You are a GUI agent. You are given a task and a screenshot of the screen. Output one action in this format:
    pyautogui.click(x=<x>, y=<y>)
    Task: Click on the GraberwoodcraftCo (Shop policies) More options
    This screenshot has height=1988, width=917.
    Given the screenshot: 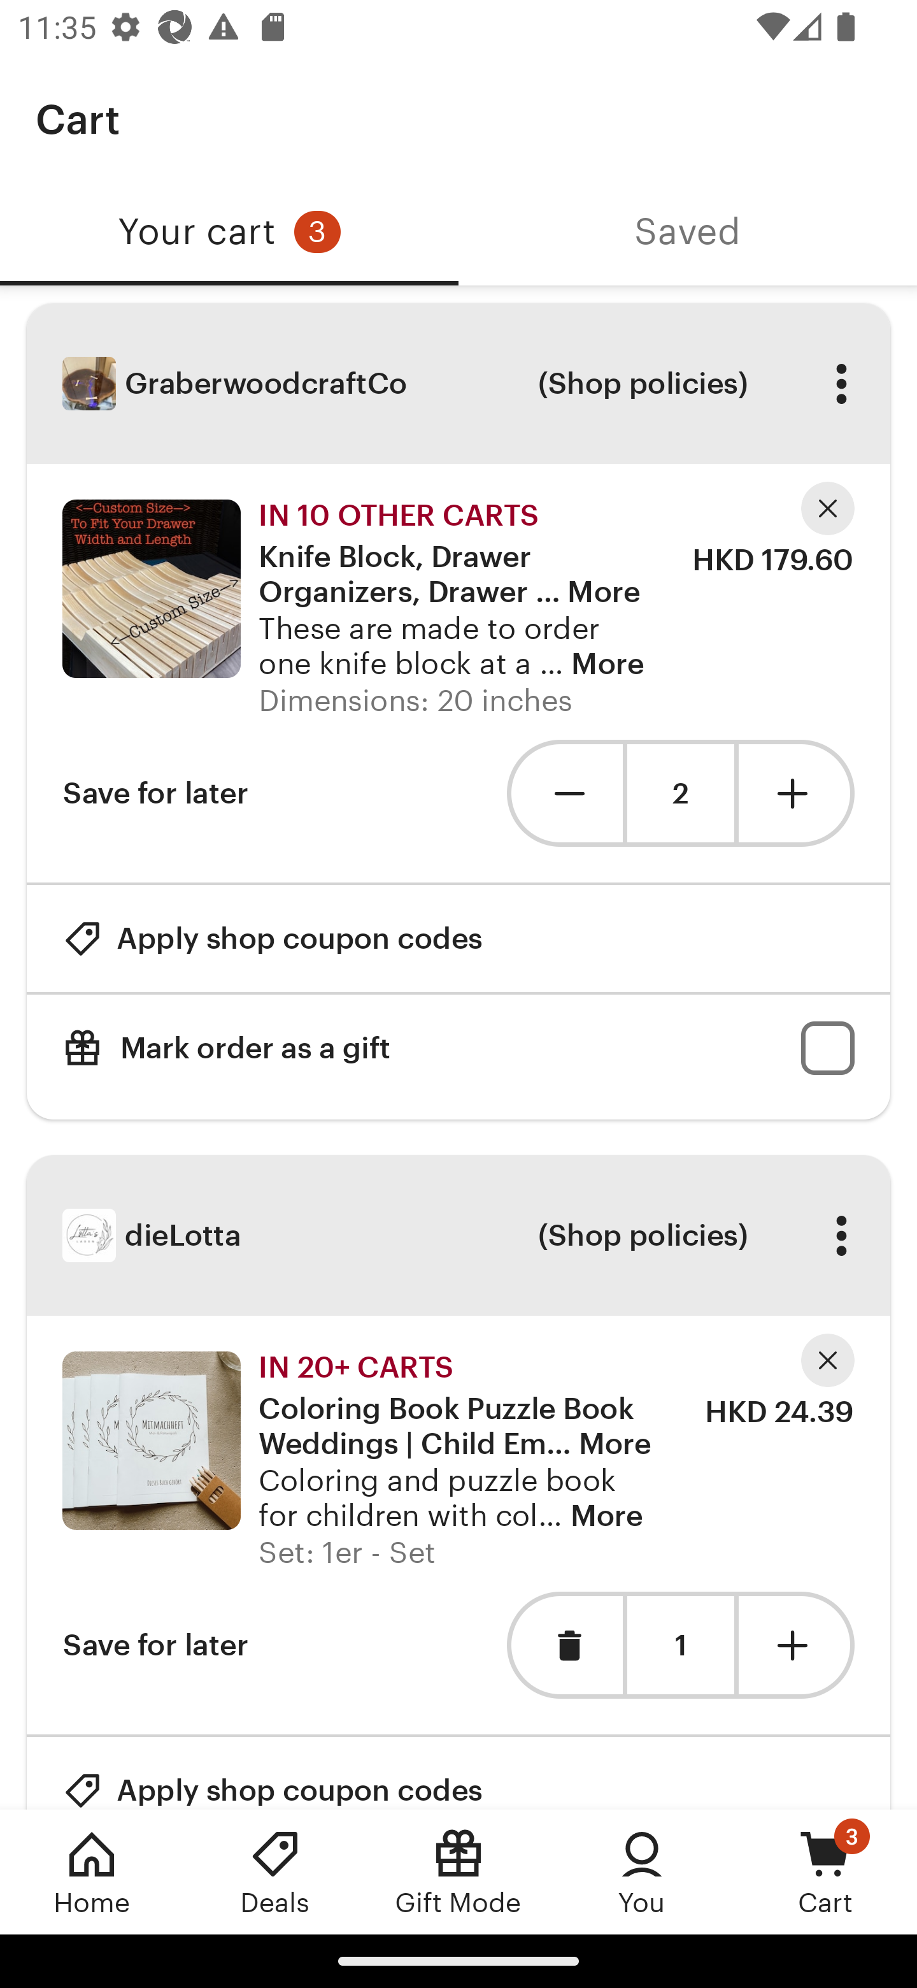 What is the action you would take?
    pyautogui.click(x=458, y=384)
    